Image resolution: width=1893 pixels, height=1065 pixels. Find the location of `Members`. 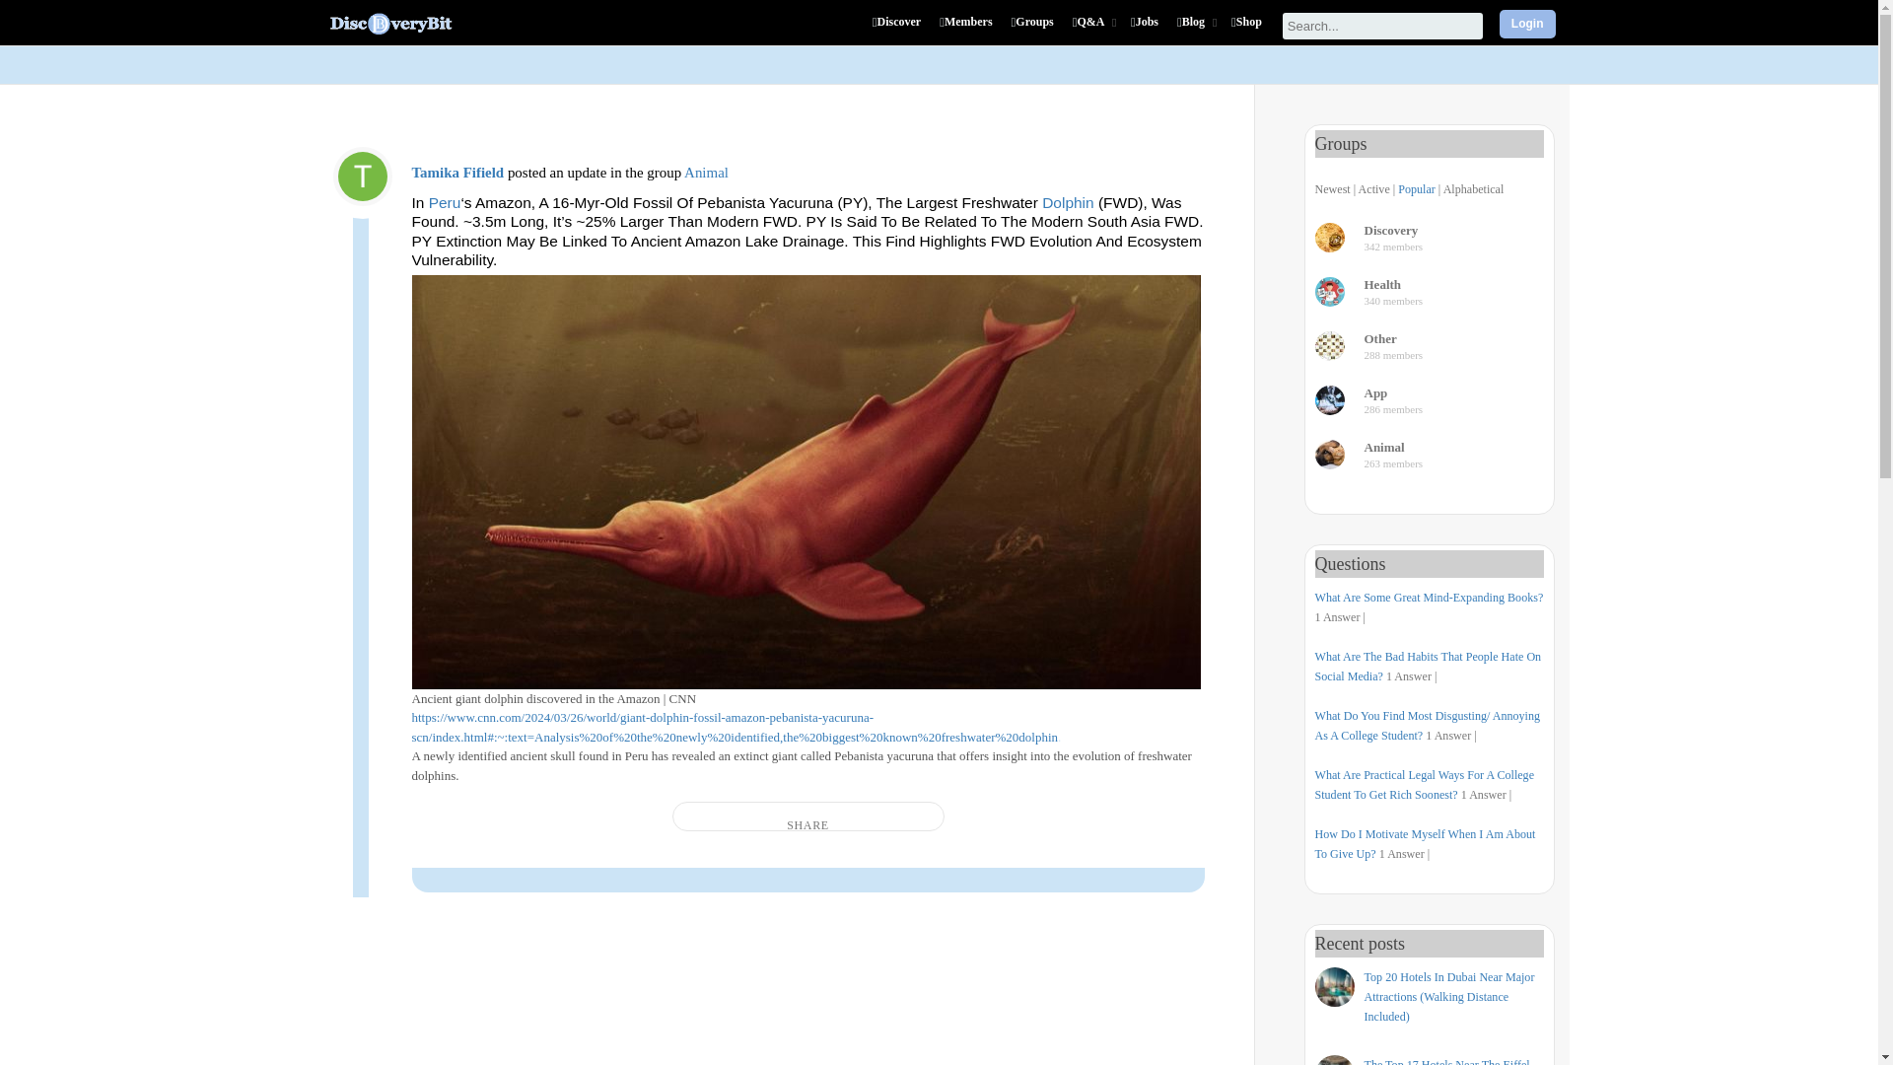

Members is located at coordinates (968, 34).